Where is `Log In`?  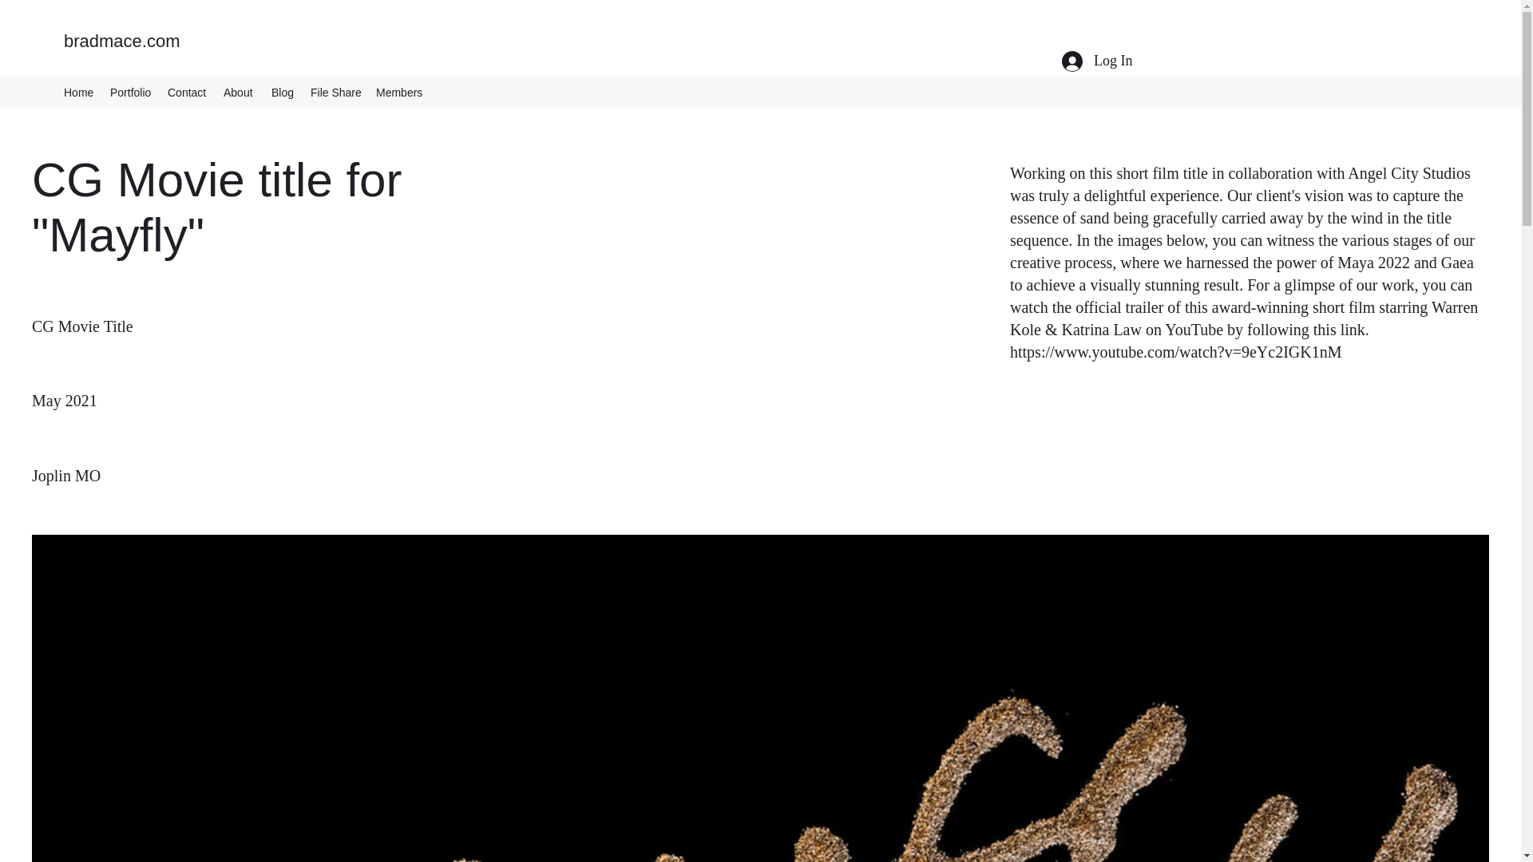 Log In is located at coordinates (1097, 61).